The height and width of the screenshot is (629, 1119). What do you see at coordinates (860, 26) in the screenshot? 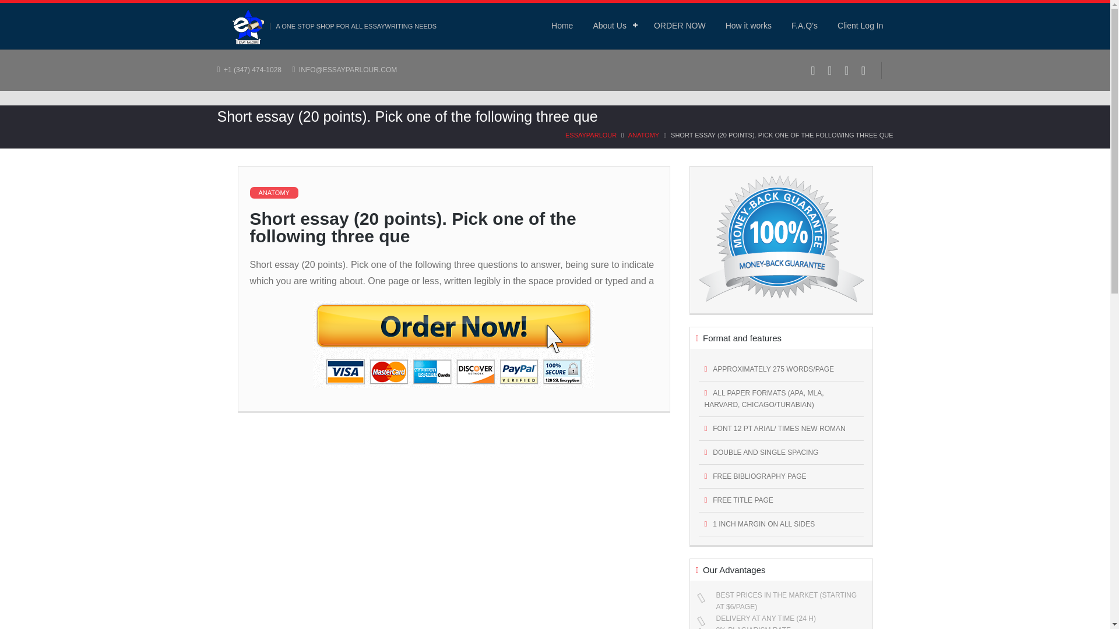
I see `Client Log In` at bounding box center [860, 26].